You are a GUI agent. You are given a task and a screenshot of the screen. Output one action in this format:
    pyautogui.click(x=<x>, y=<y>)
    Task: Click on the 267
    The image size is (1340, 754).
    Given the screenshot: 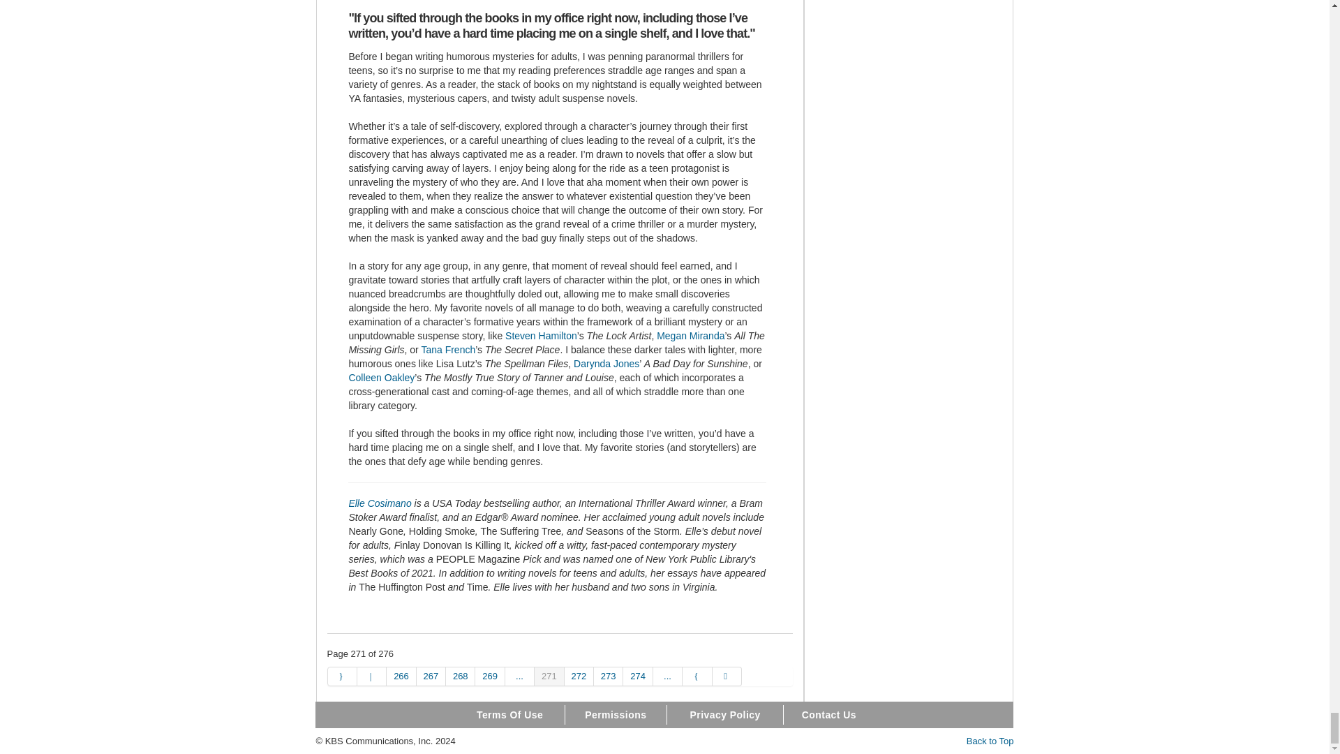 What is the action you would take?
    pyautogui.click(x=431, y=676)
    